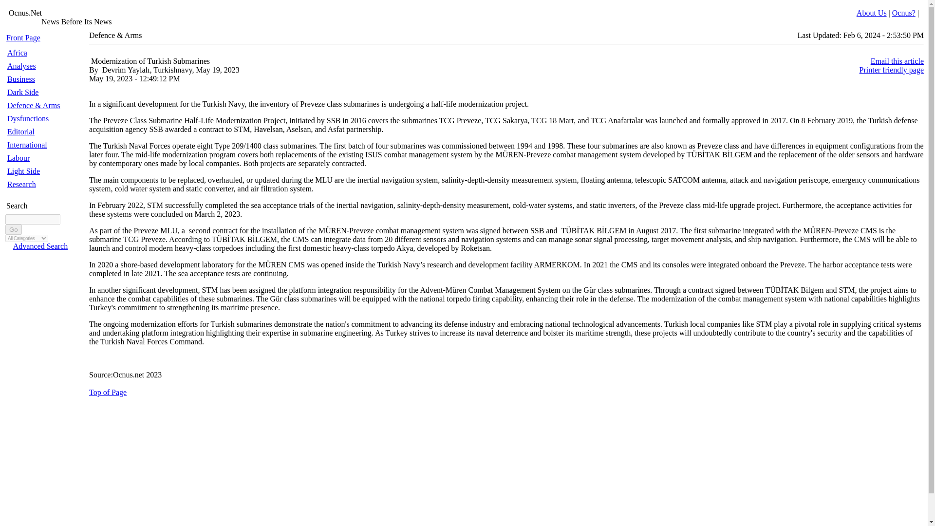 This screenshot has height=526, width=935. What do you see at coordinates (21, 66) in the screenshot?
I see `Analyses` at bounding box center [21, 66].